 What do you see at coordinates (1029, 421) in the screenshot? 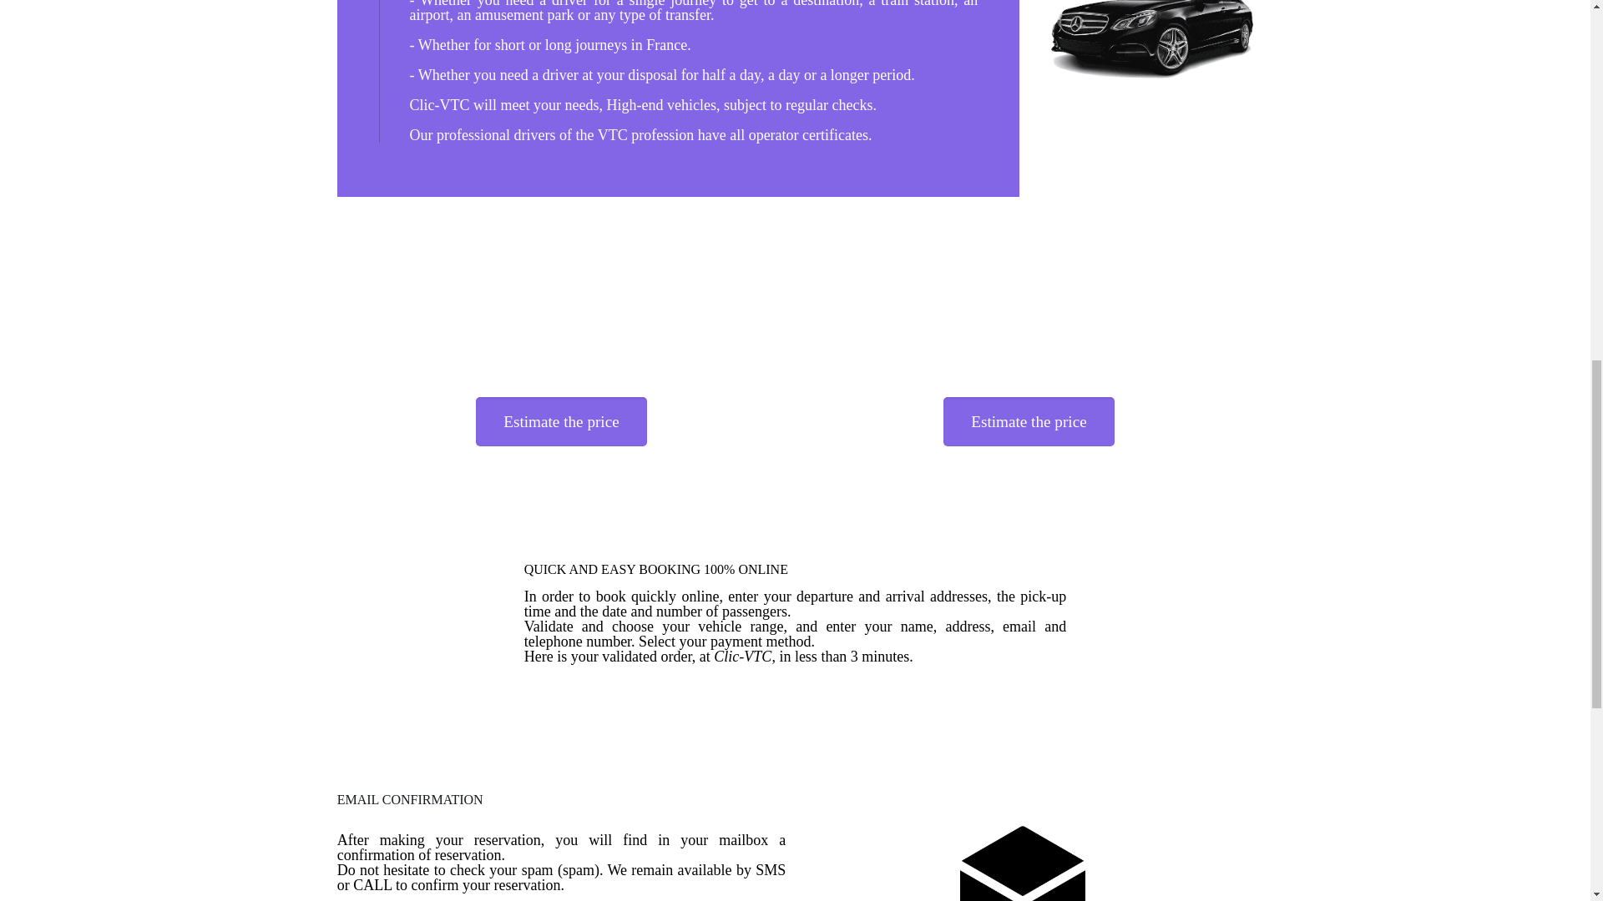
I see `Estimate the price` at bounding box center [1029, 421].